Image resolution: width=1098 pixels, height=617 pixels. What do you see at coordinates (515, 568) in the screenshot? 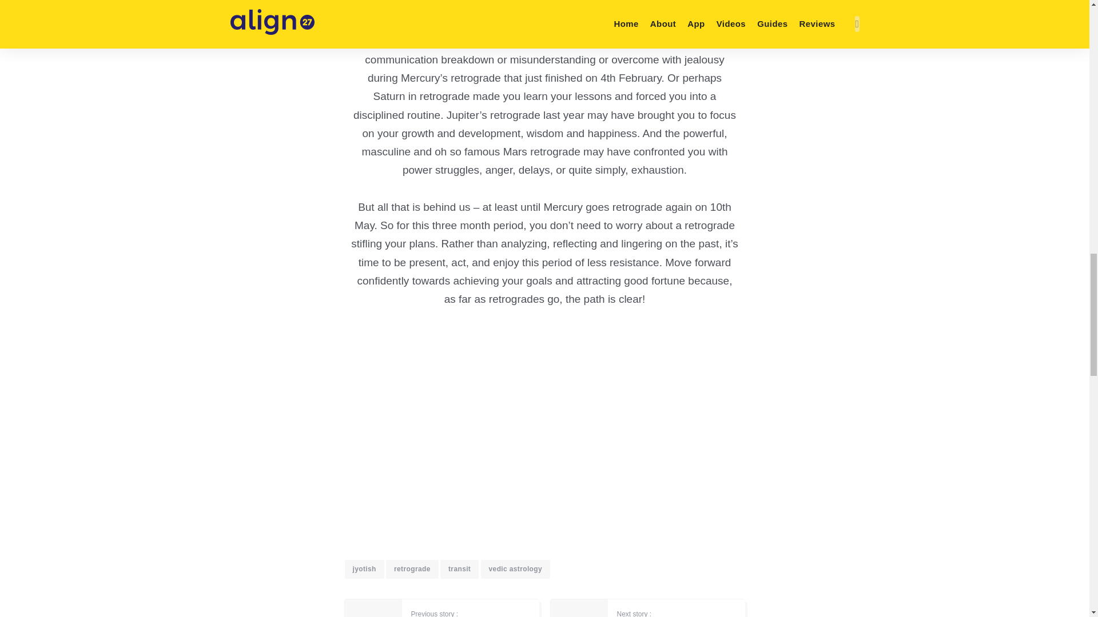
I see `vedic astrology` at bounding box center [515, 568].